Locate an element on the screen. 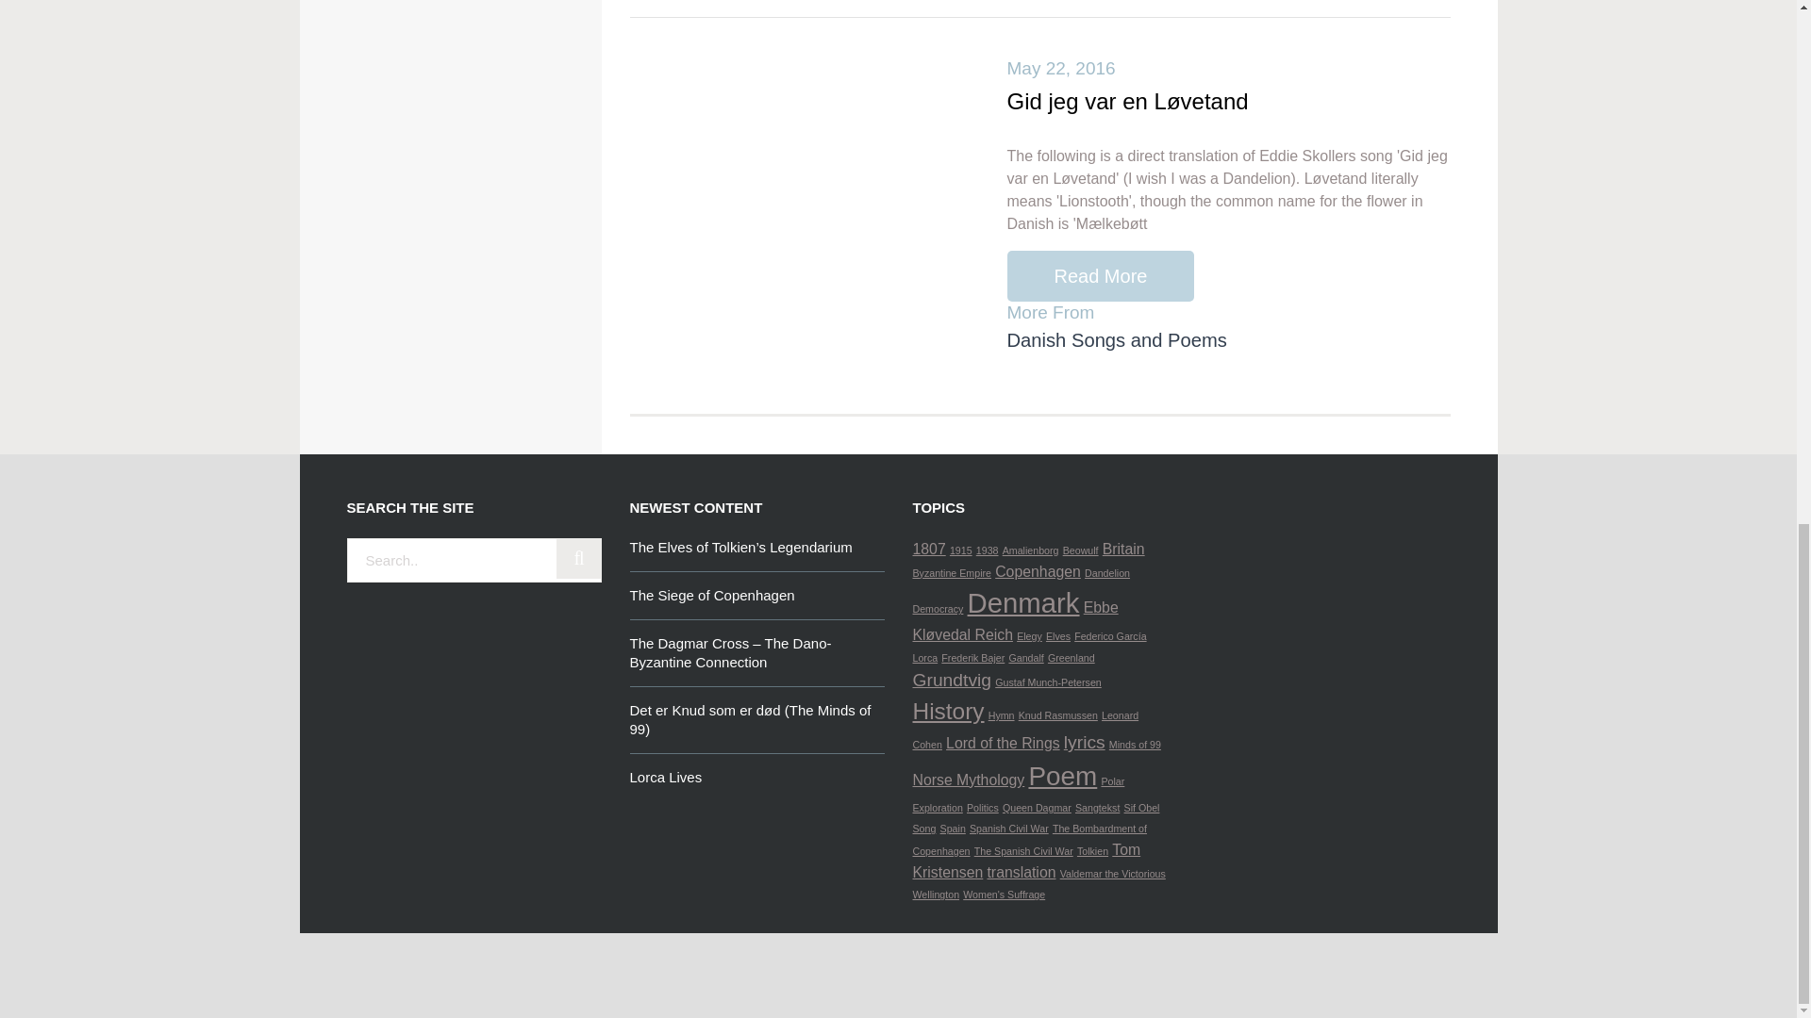 Image resolution: width=1811 pixels, height=1018 pixels. Beowulf is located at coordinates (1081, 550).